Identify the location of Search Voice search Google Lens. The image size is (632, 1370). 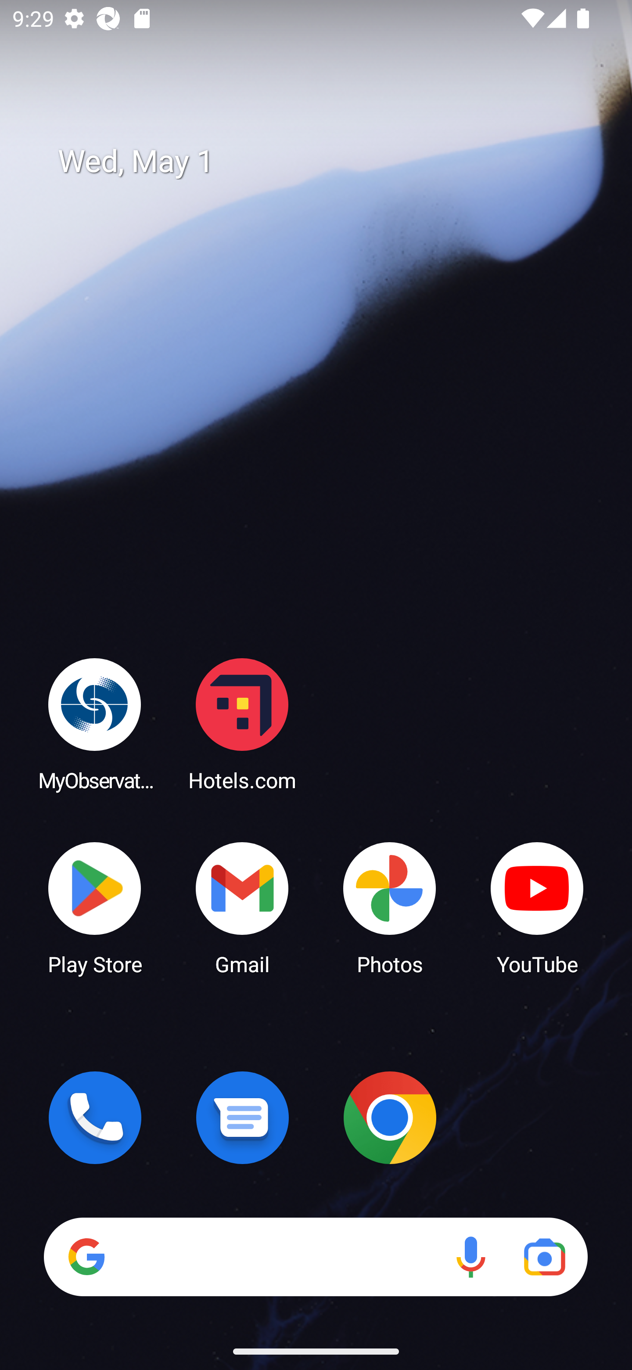
(316, 1257).